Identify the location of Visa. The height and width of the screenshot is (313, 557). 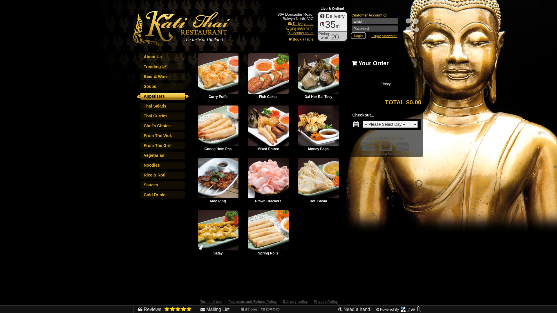
(402, 147).